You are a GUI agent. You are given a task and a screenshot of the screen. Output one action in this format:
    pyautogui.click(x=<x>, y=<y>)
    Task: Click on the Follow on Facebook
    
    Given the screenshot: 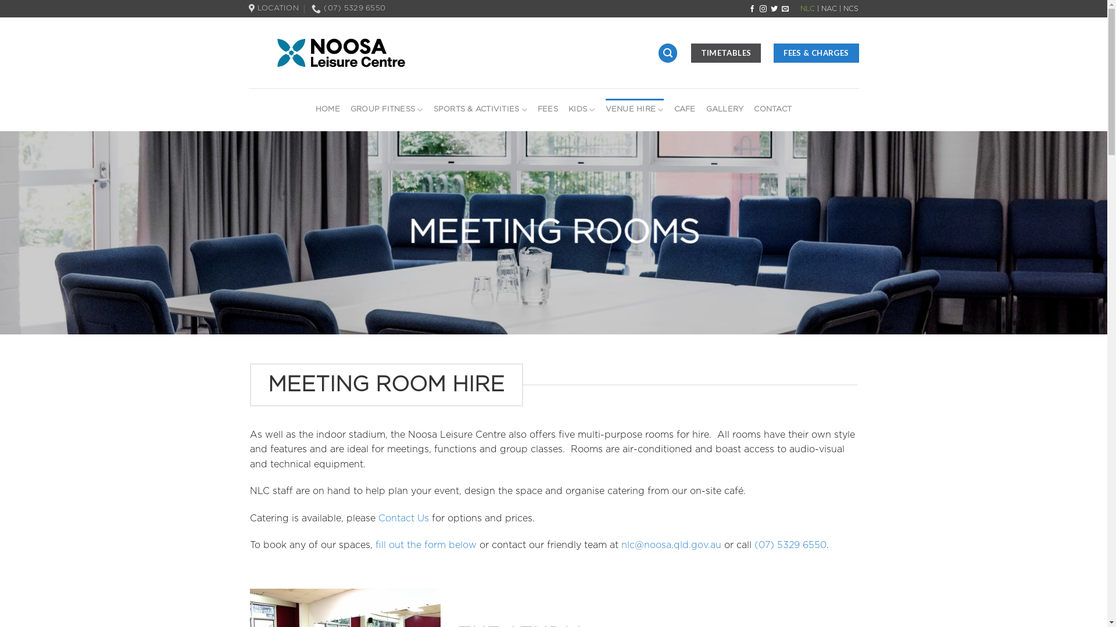 What is the action you would take?
    pyautogui.click(x=752, y=9)
    